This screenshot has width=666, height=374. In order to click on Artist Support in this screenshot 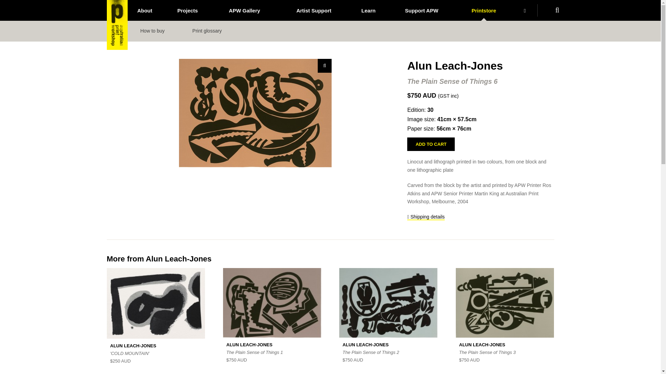, I will do `click(314, 10)`.